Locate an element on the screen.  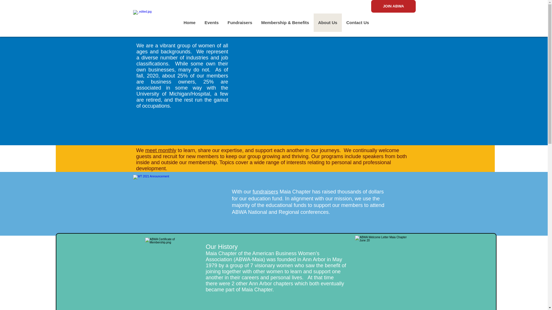
Contact Us is located at coordinates (357, 23).